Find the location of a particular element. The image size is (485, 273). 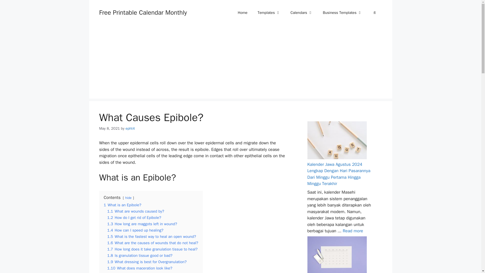

1.1 What are wounds caused by? is located at coordinates (135, 211).